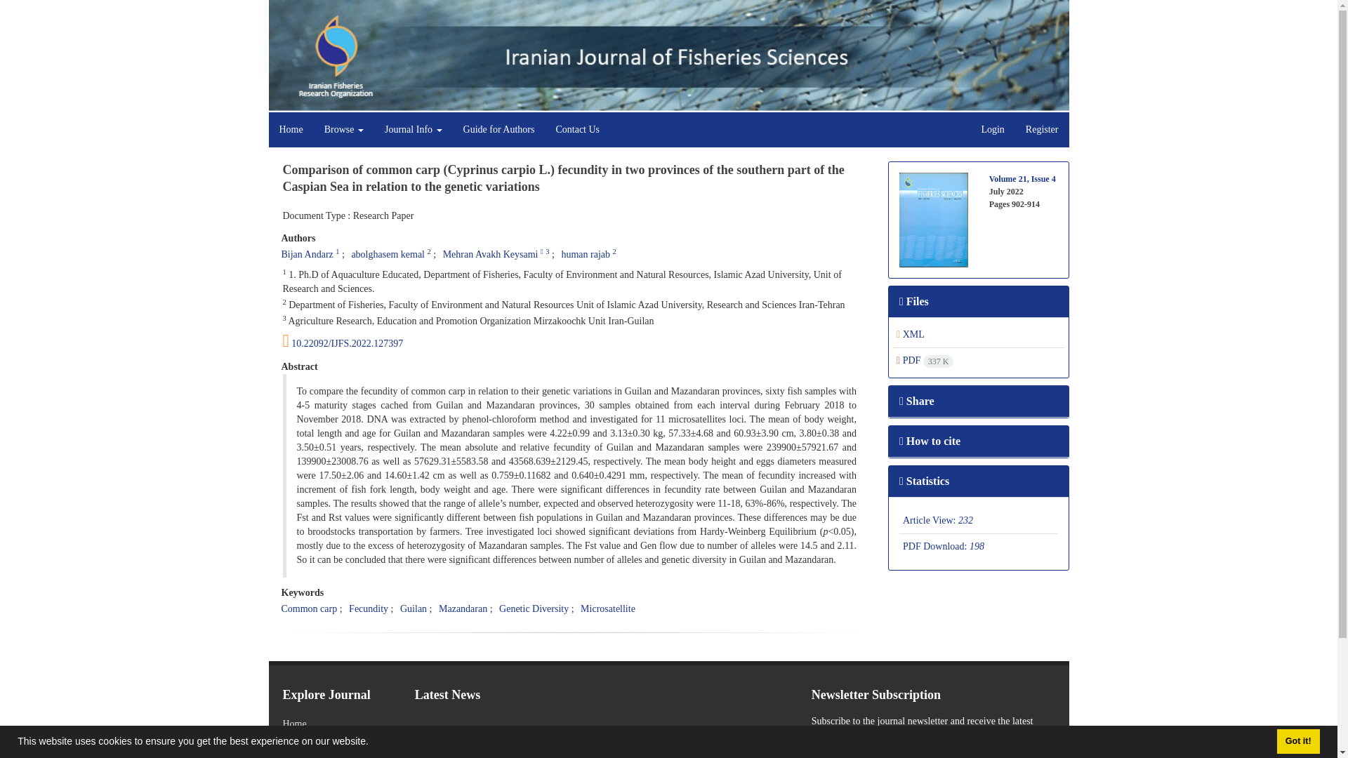 This screenshot has width=1348, height=758. I want to click on Contact Us, so click(577, 129).